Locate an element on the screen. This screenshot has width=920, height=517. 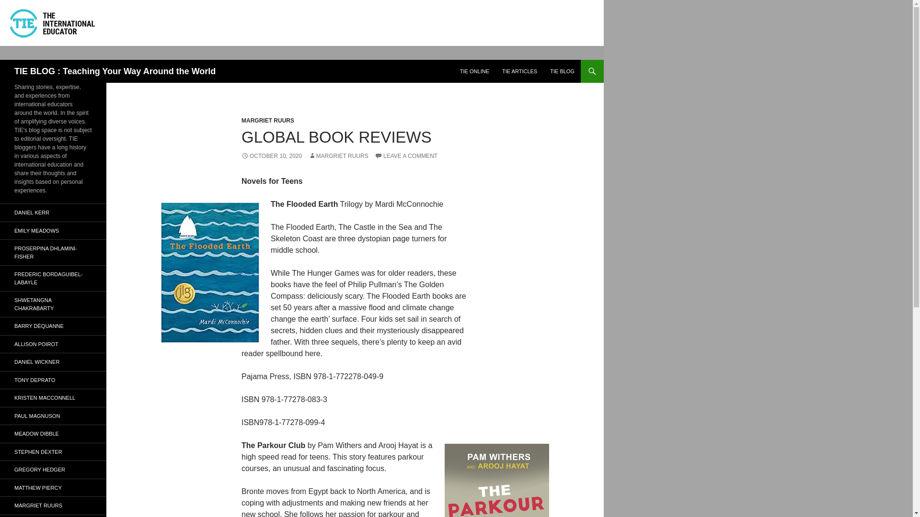
MEADOW DIBBLE is located at coordinates (53, 434).